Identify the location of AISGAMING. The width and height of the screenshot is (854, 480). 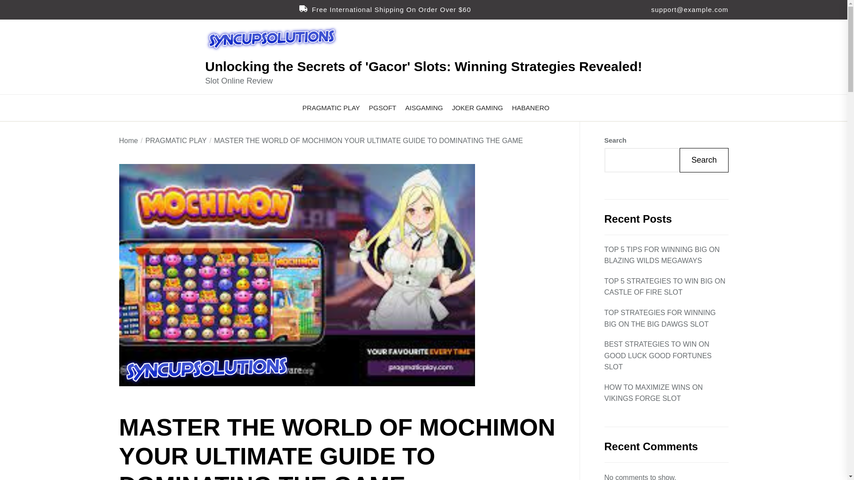
(424, 108).